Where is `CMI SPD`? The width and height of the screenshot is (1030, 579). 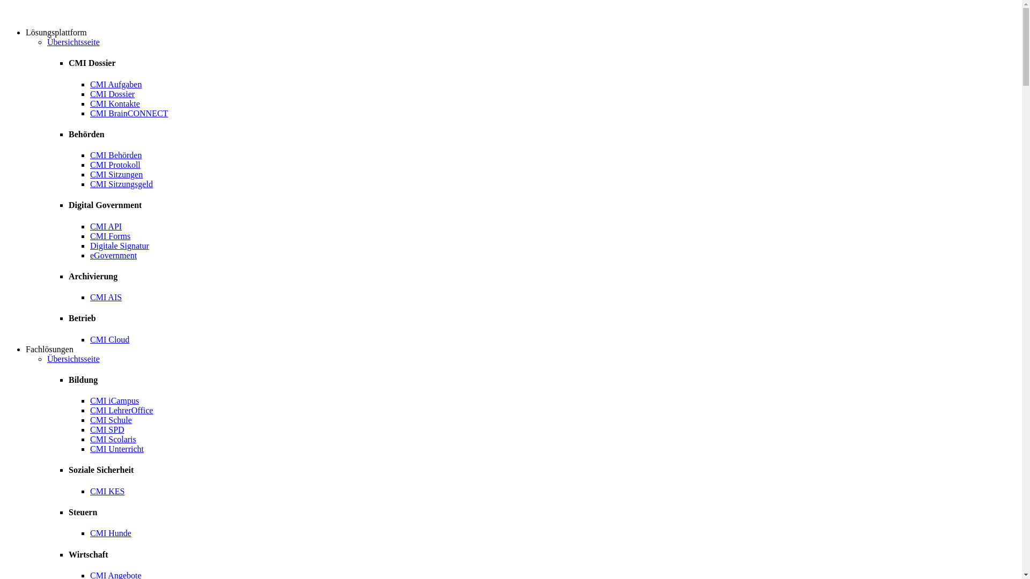
CMI SPD is located at coordinates (107, 430).